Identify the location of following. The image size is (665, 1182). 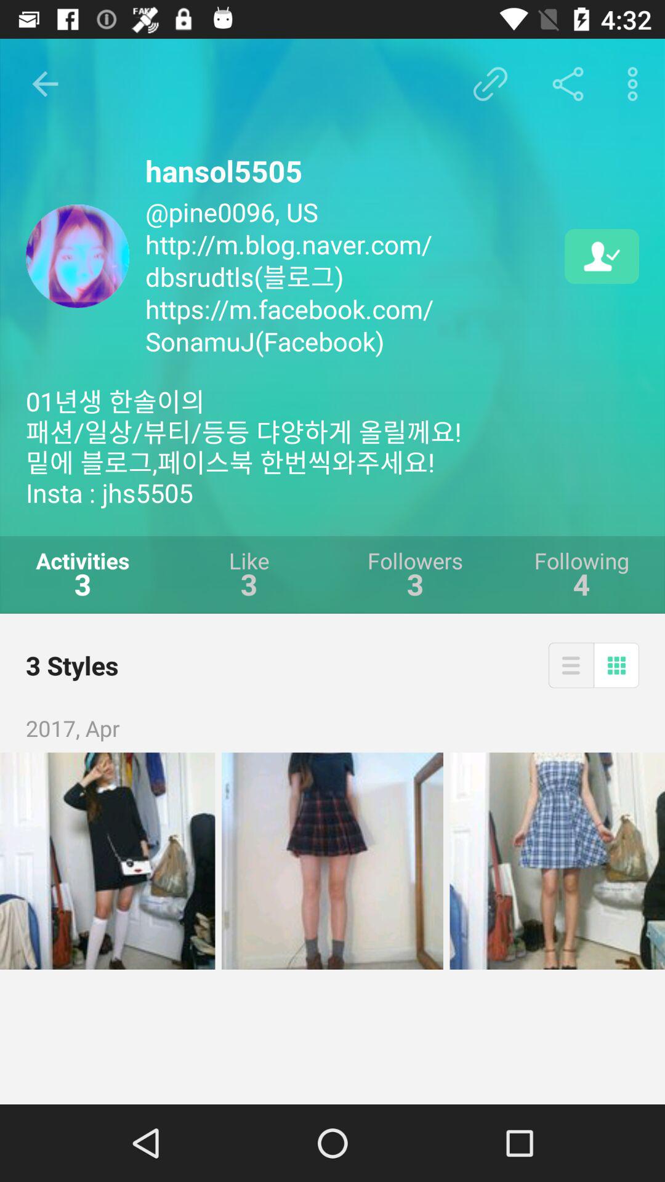
(602, 256).